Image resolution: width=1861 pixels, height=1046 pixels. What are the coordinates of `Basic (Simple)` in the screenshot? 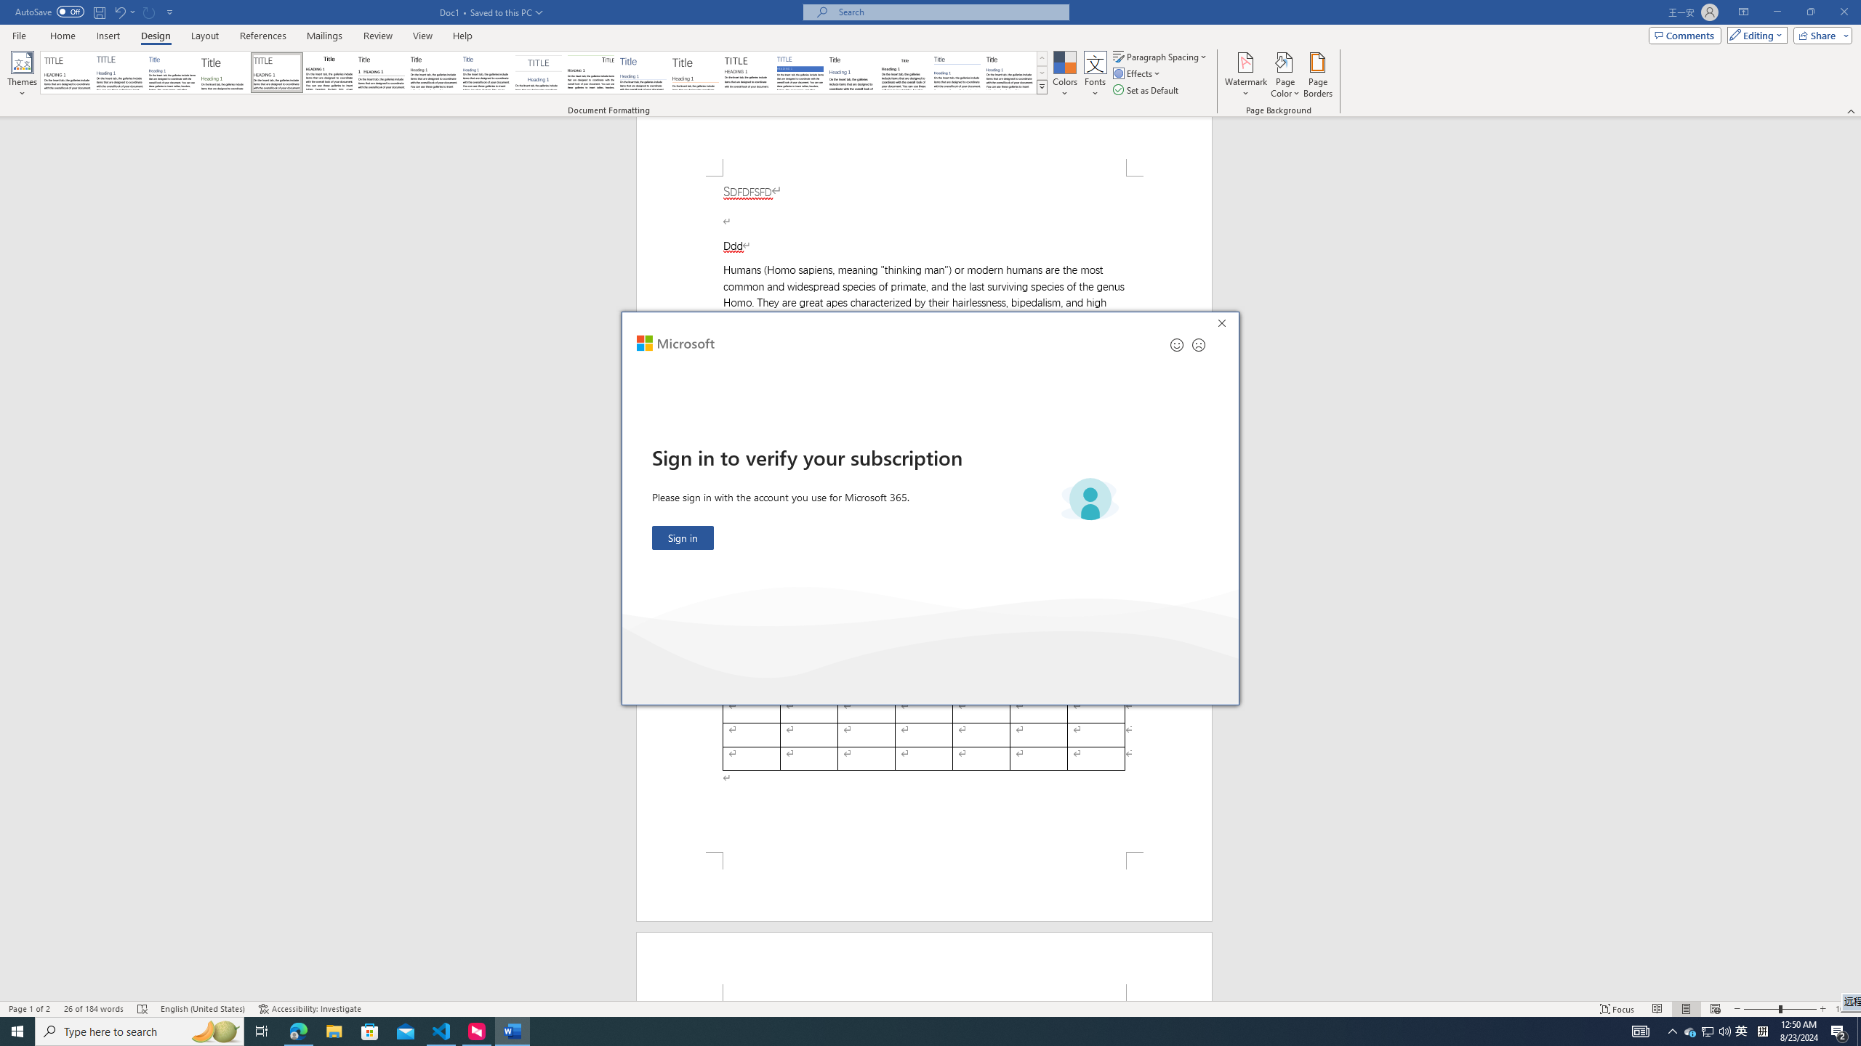 It's located at (747, 73).